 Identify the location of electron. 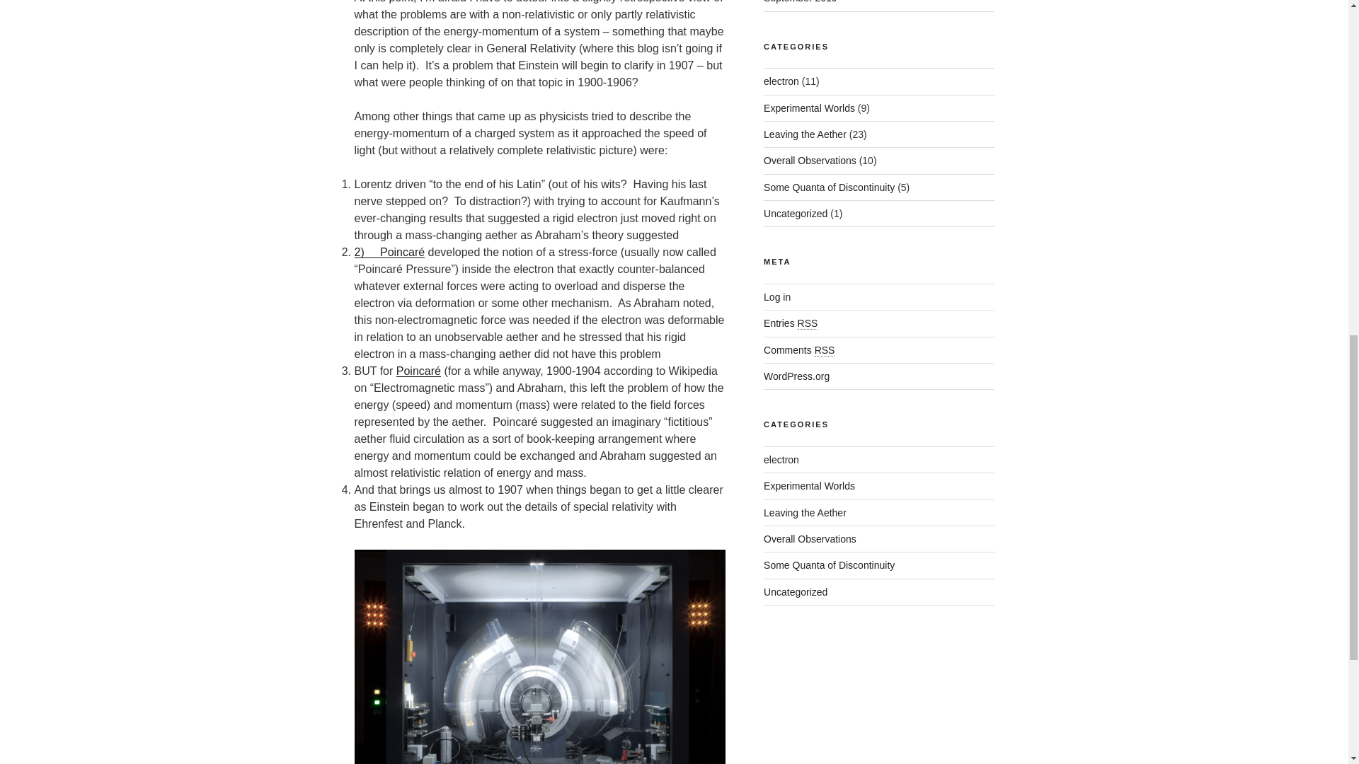
(781, 459).